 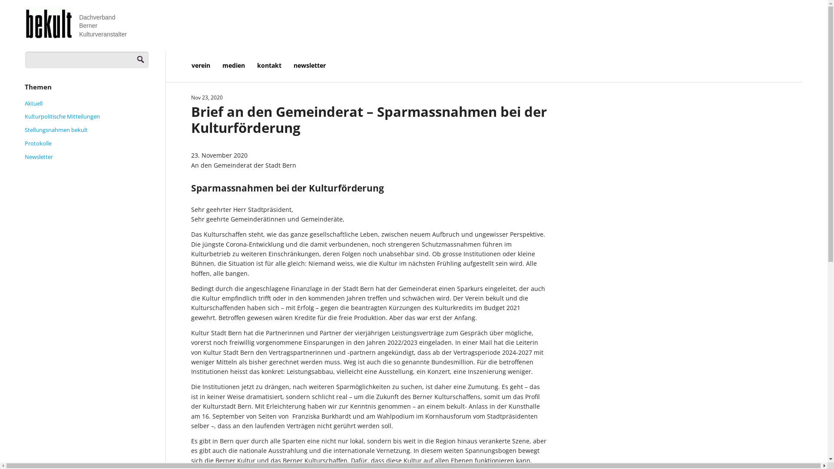 I want to click on verein, so click(x=207, y=66).